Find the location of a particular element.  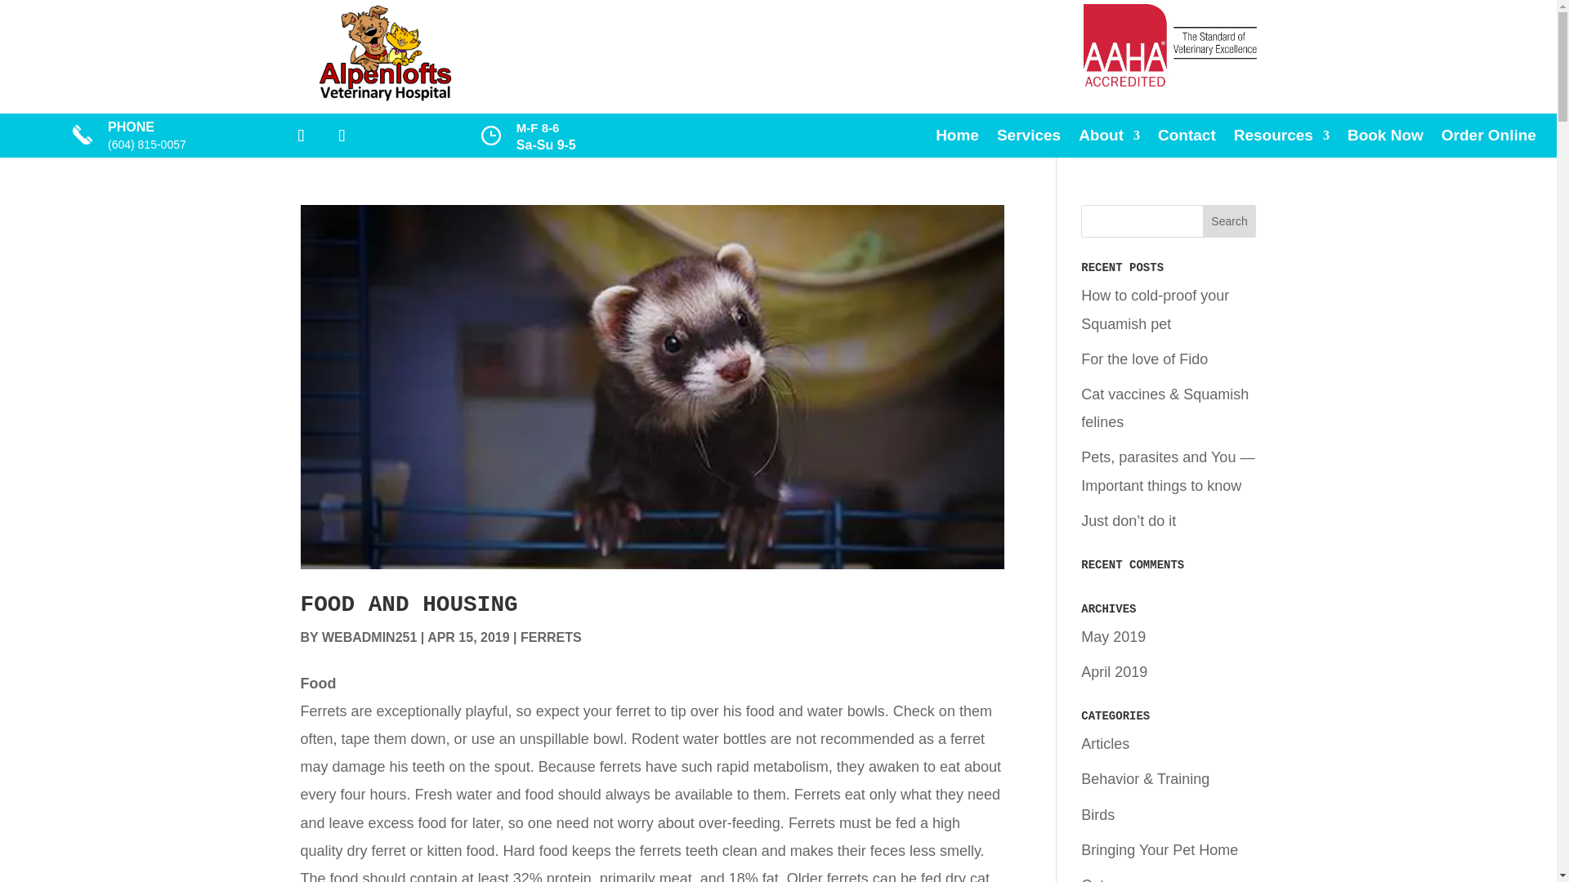

About is located at coordinates (1110, 139).